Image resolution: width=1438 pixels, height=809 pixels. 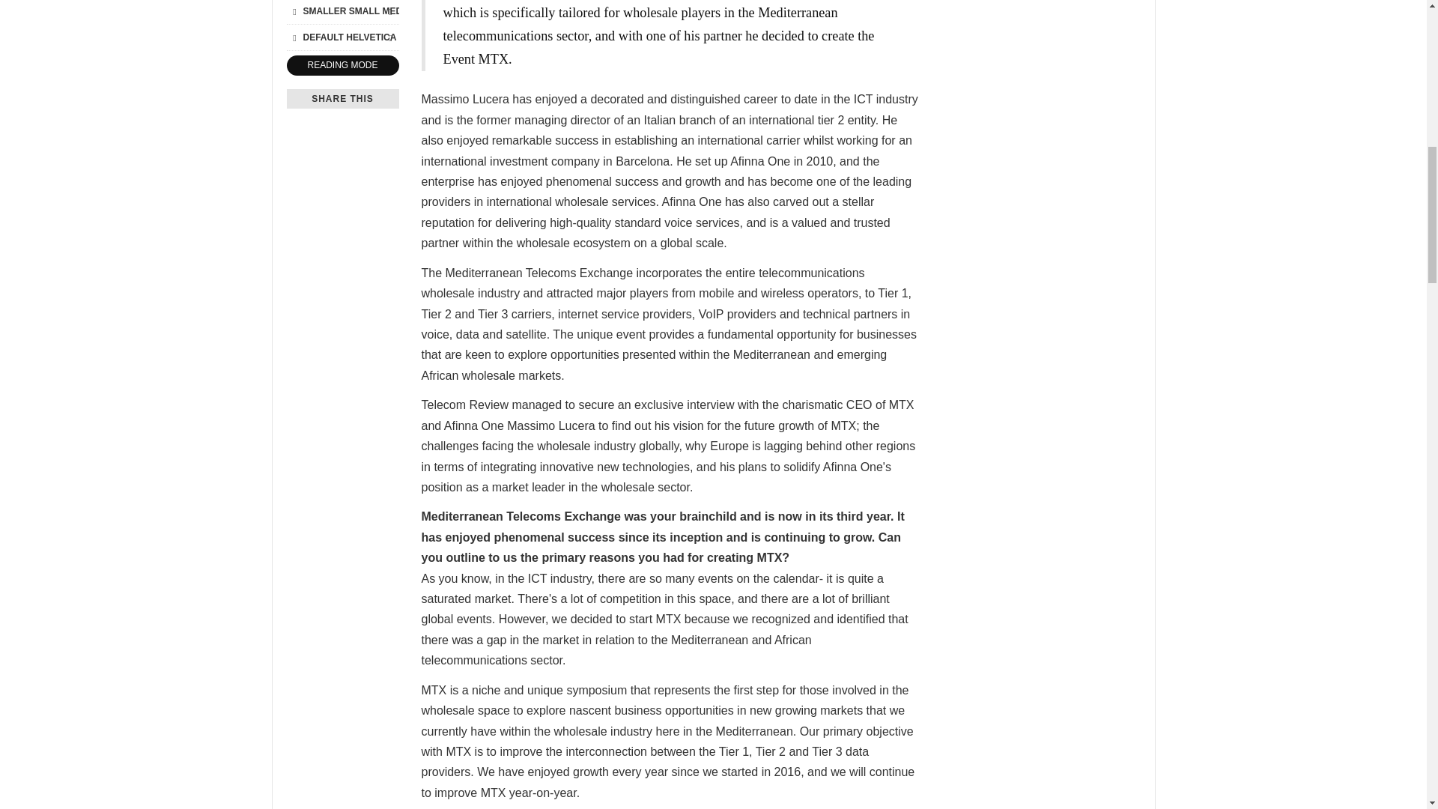 What do you see at coordinates (342, 66) in the screenshot?
I see `Reading Mode` at bounding box center [342, 66].